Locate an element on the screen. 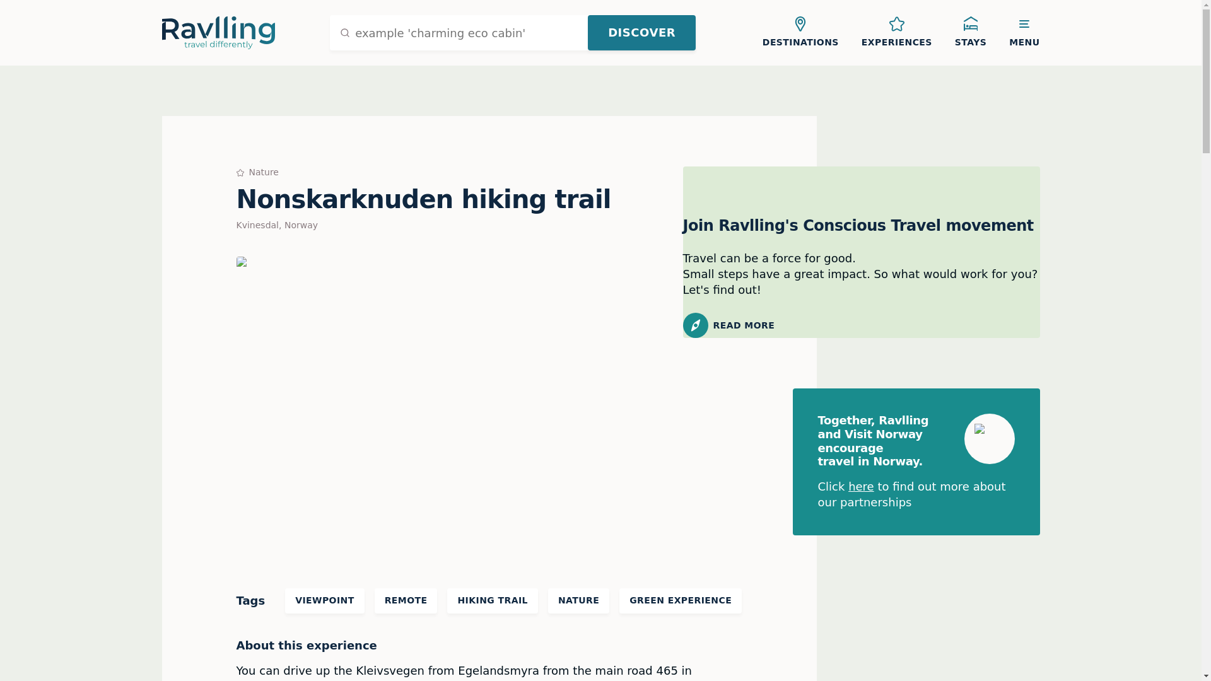 The width and height of the screenshot is (1211, 681). DESTINATIONS is located at coordinates (800, 32).